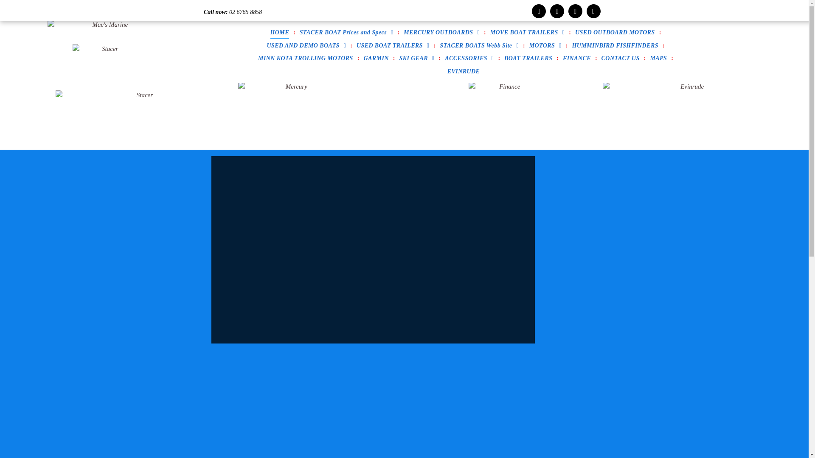 The image size is (815, 458). I want to click on HOME, so click(280, 33).